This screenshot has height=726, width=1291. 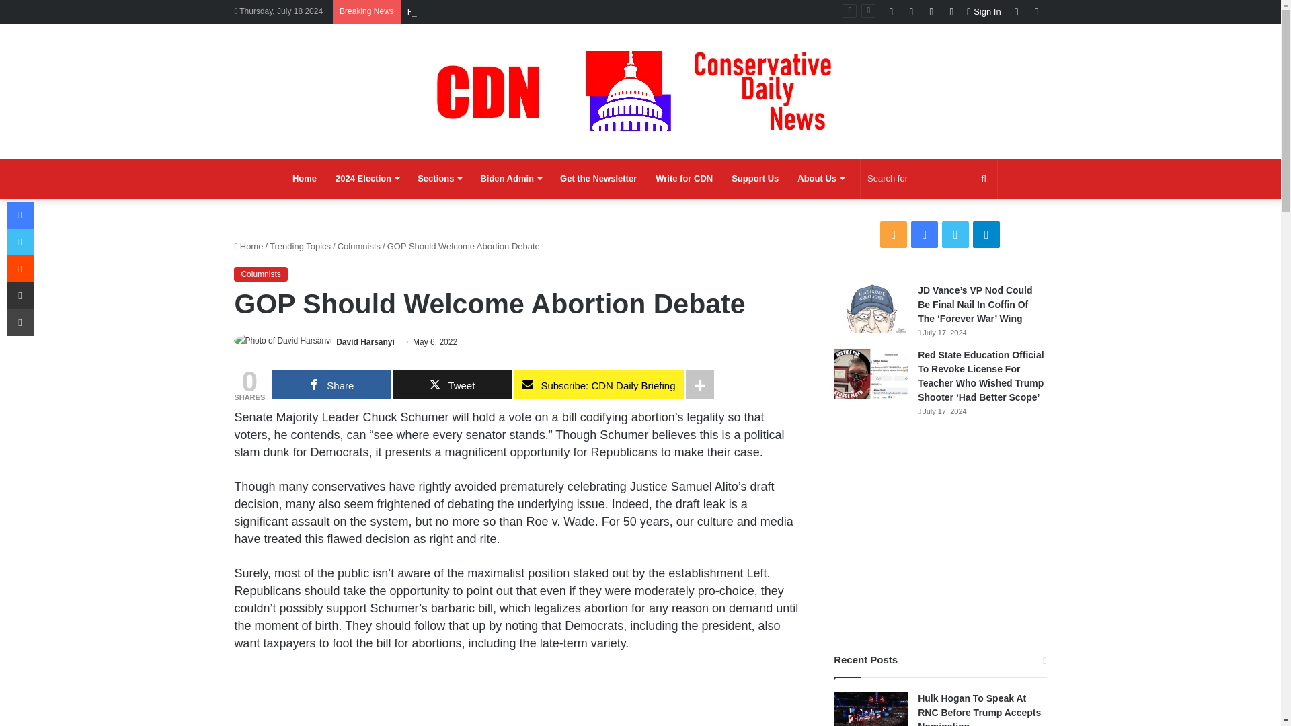 What do you see at coordinates (684, 179) in the screenshot?
I see `Write for CDN` at bounding box center [684, 179].